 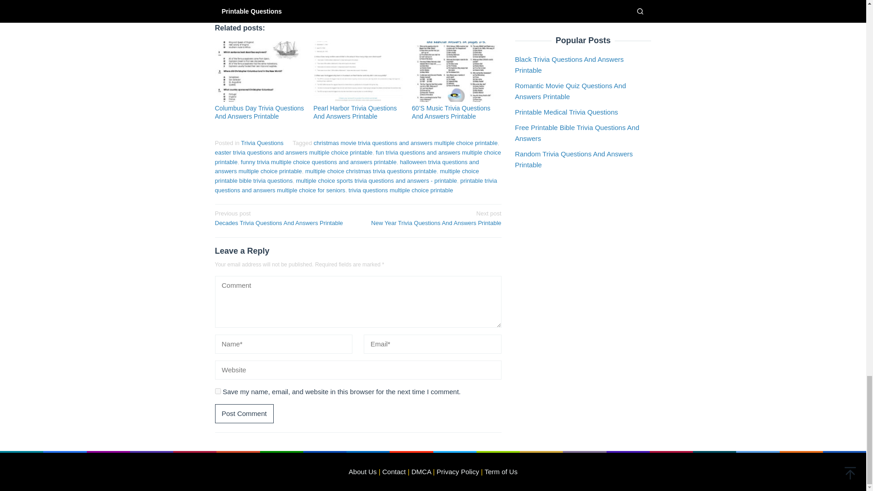 I want to click on multiple choice printable bible trivia questions, so click(x=259, y=112).